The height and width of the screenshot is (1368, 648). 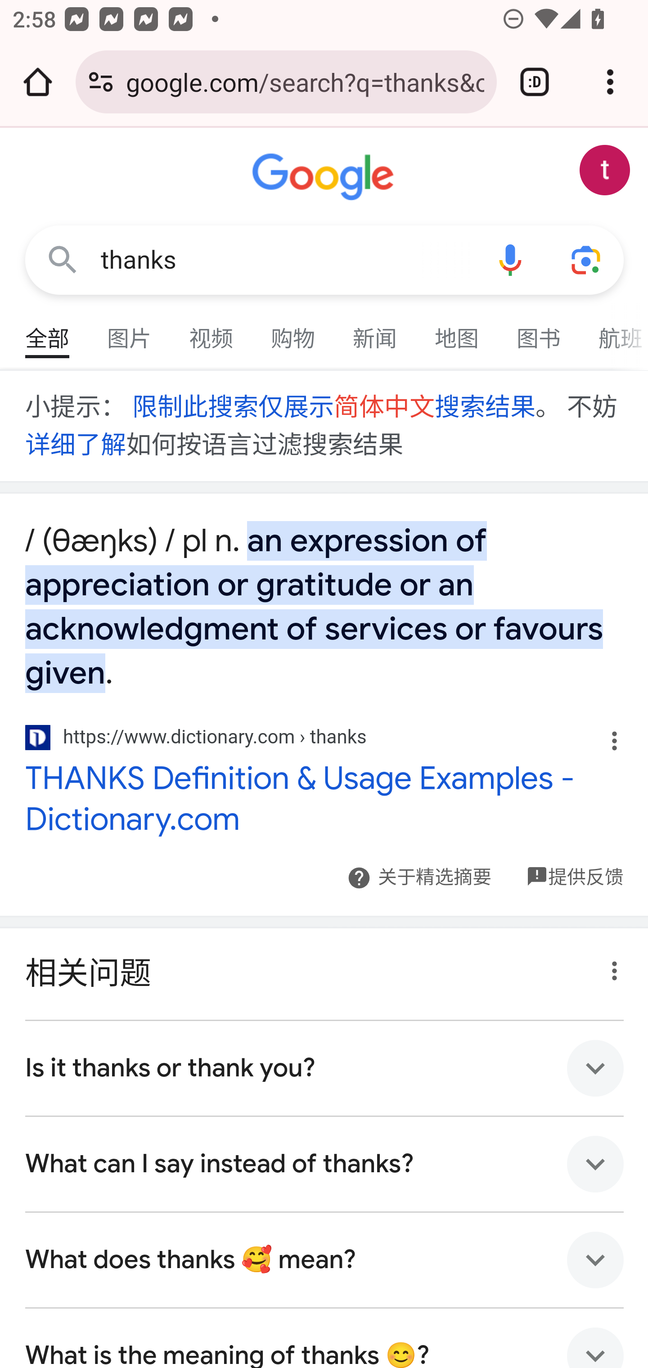 I want to click on 图片, so click(x=130, y=330).